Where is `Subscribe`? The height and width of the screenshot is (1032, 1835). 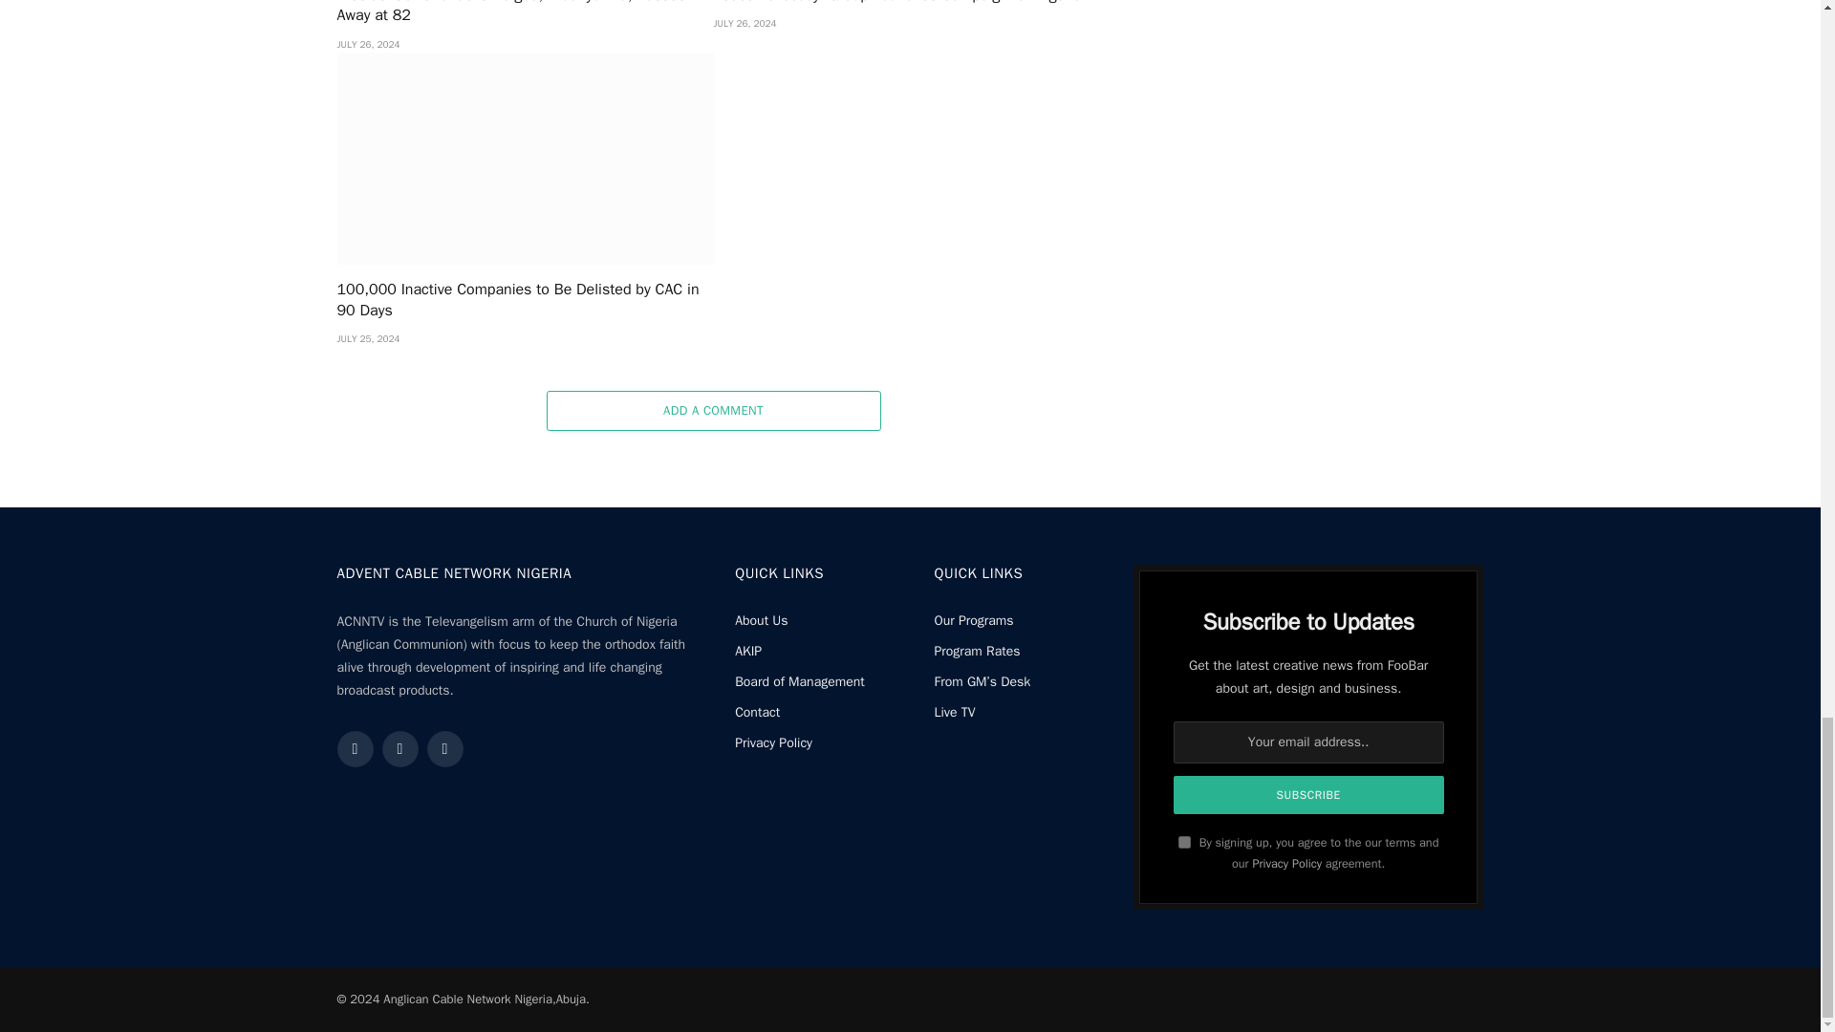
Subscribe is located at coordinates (1309, 795).